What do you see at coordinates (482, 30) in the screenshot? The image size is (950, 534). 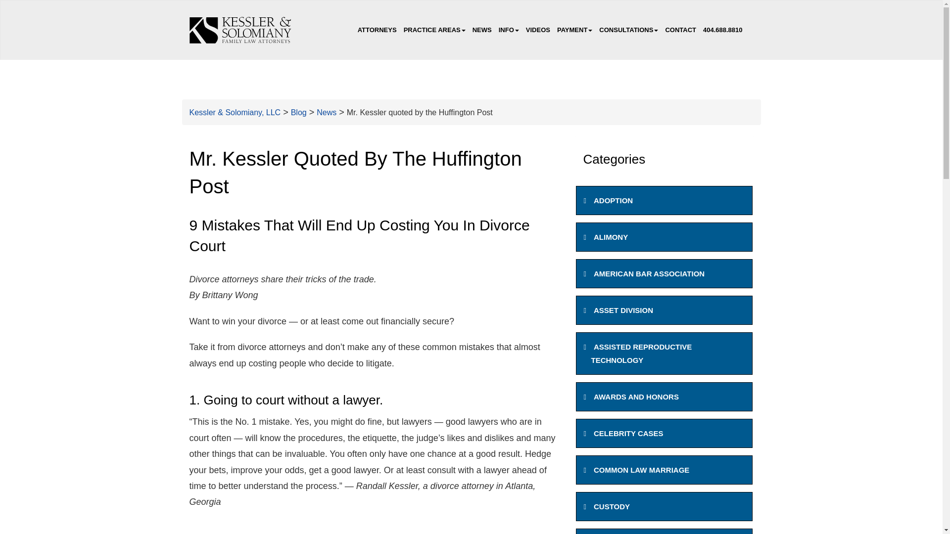 I see `NEWS` at bounding box center [482, 30].